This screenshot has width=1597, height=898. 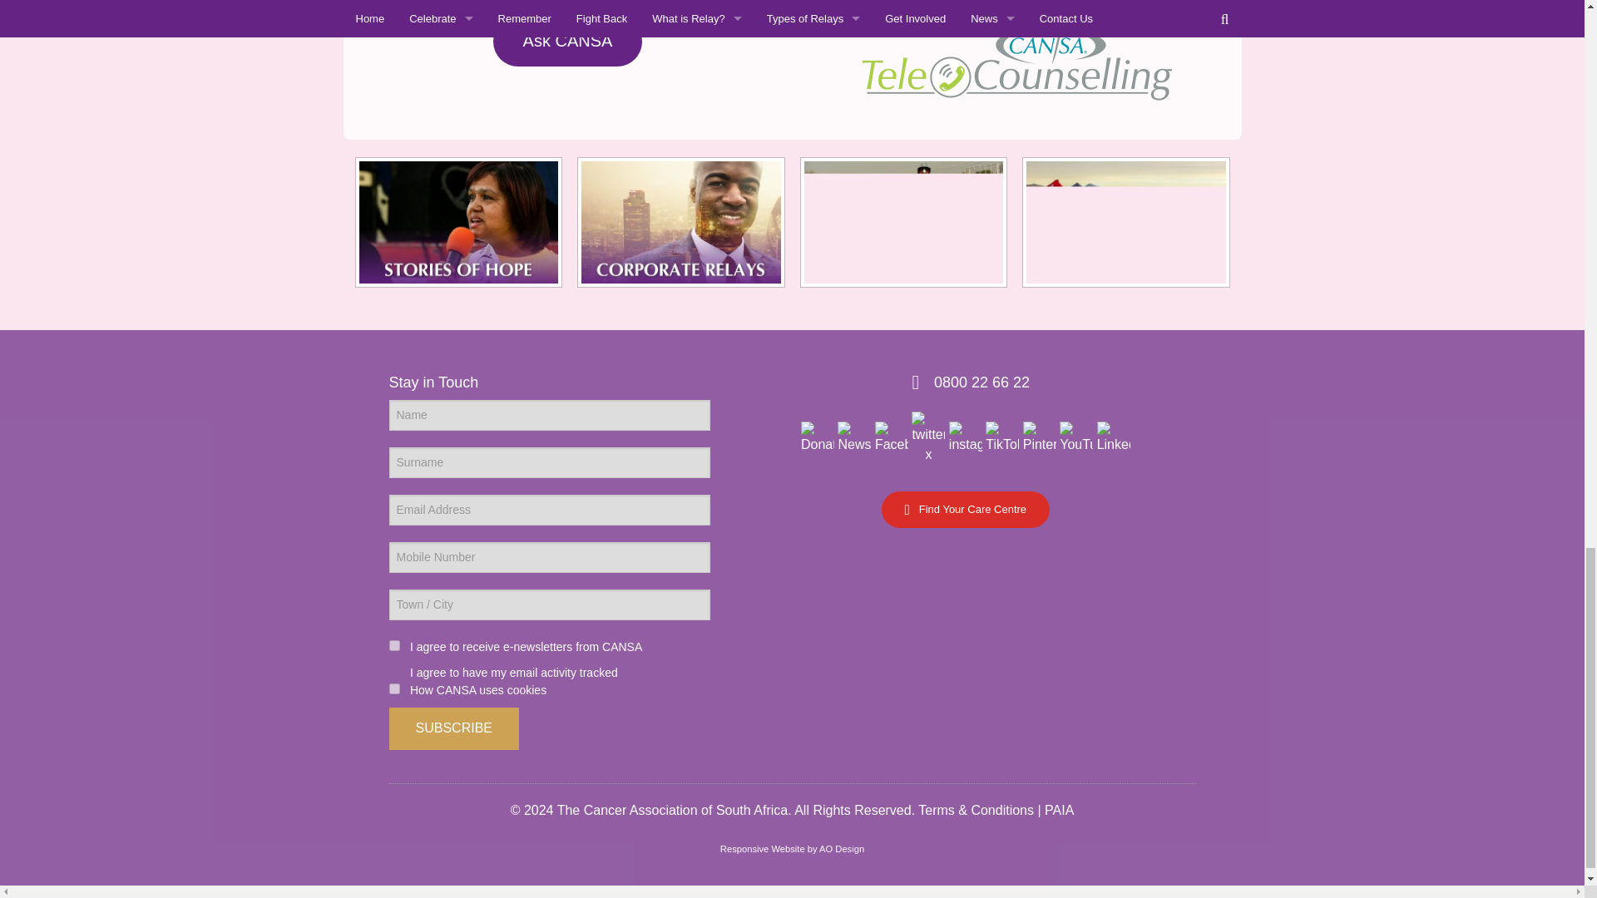 What do you see at coordinates (892, 437) in the screenshot?
I see `Like Our Facebook Page` at bounding box center [892, 437].